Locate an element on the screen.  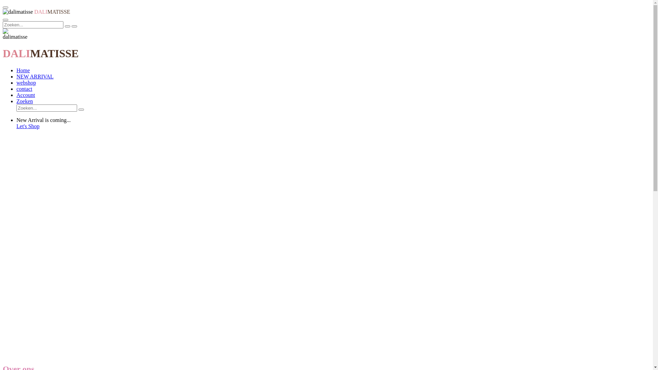
Account is located at coordinates (26, 95).